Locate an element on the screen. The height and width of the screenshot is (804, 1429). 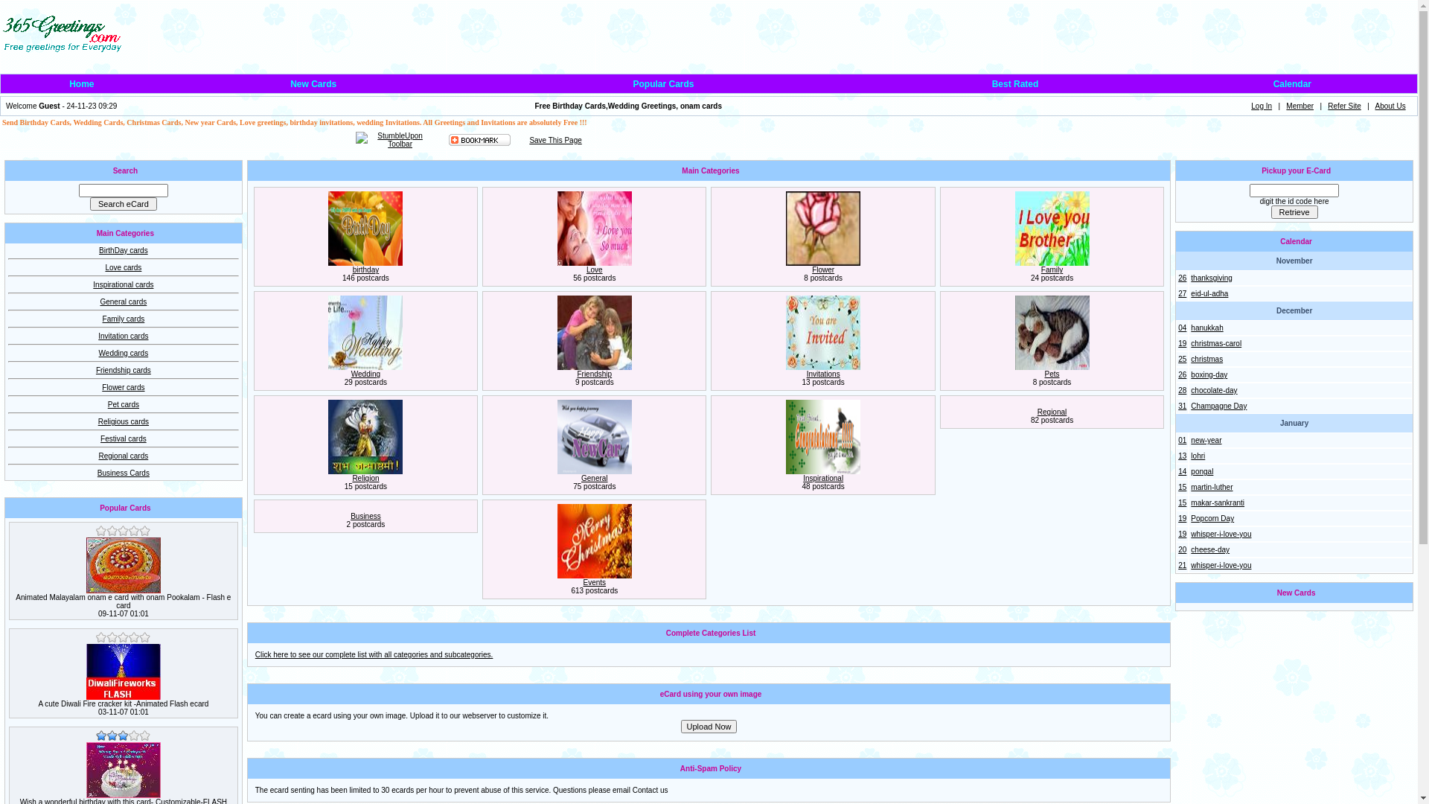
lohri is located at coordinates (1198, 456).